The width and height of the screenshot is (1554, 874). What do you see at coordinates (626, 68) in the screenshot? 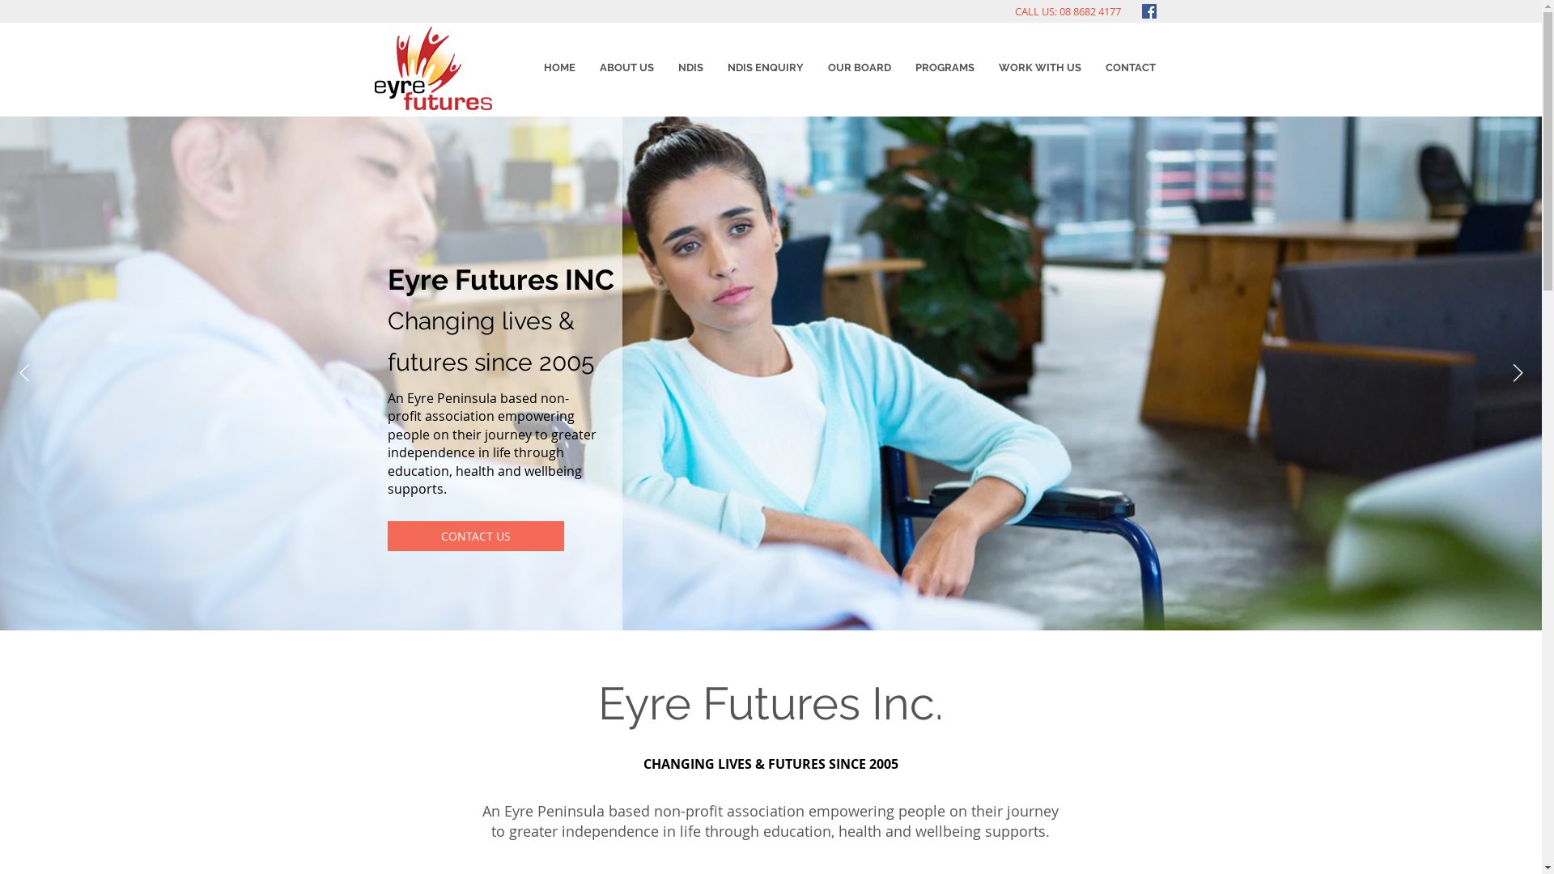
I see `ABOUT US` at bounding box center [626, 68].